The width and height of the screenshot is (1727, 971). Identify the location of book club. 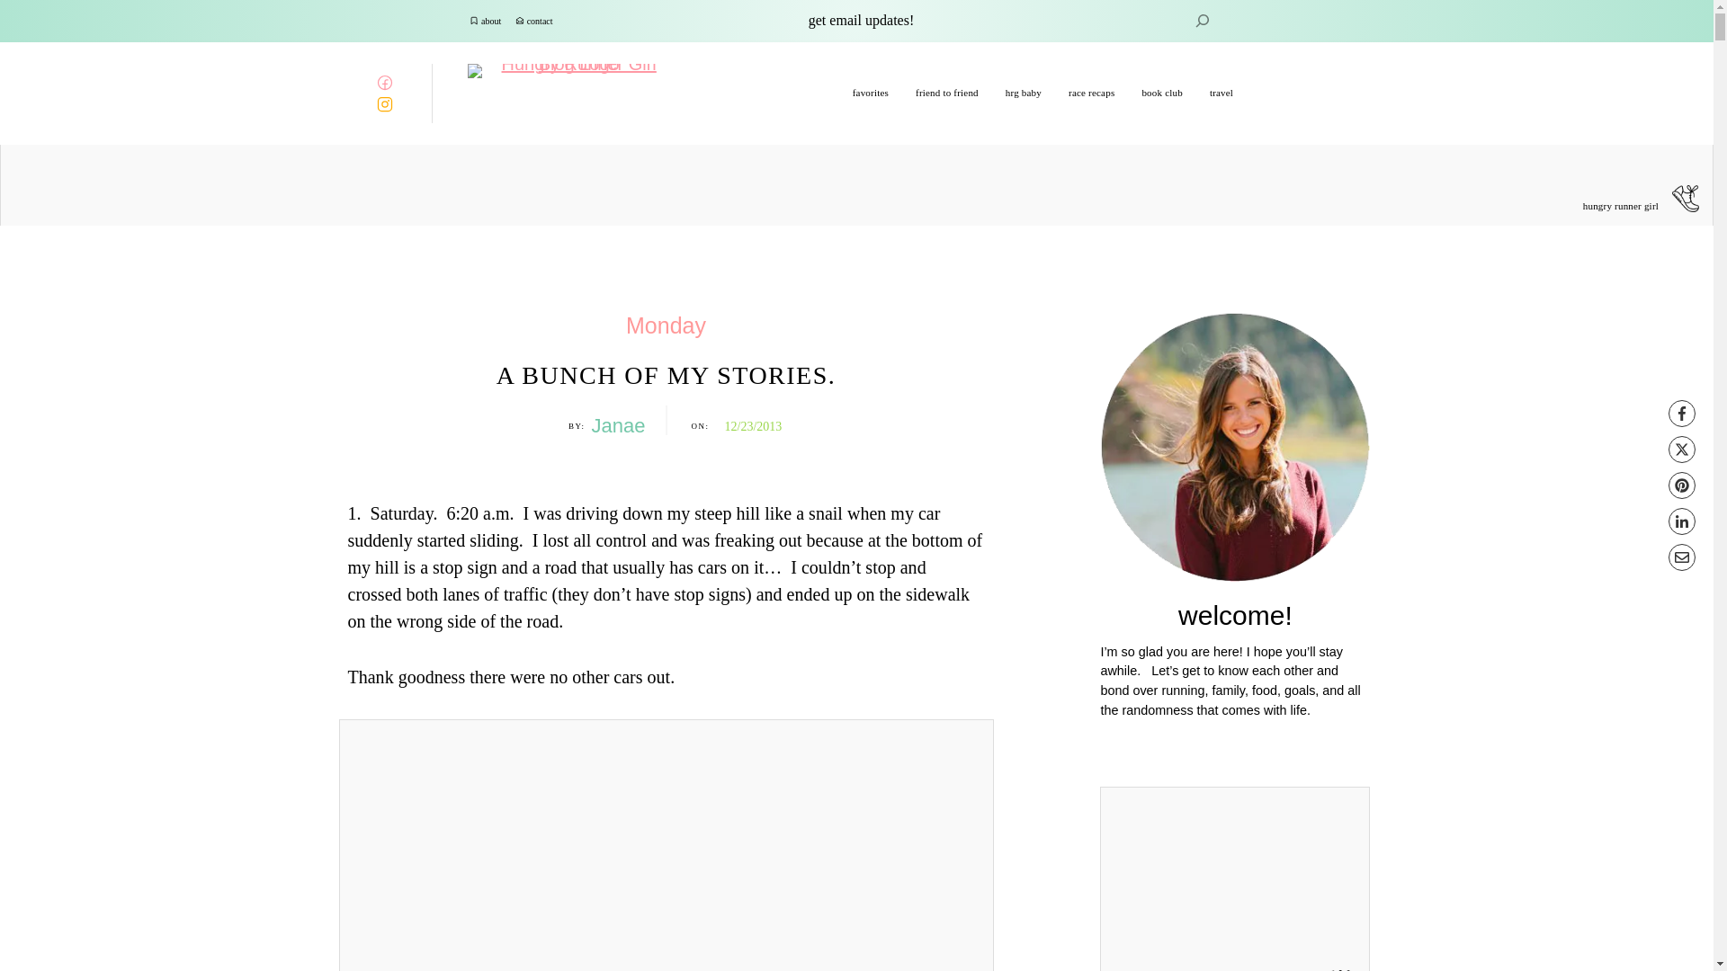
(1162, 93).